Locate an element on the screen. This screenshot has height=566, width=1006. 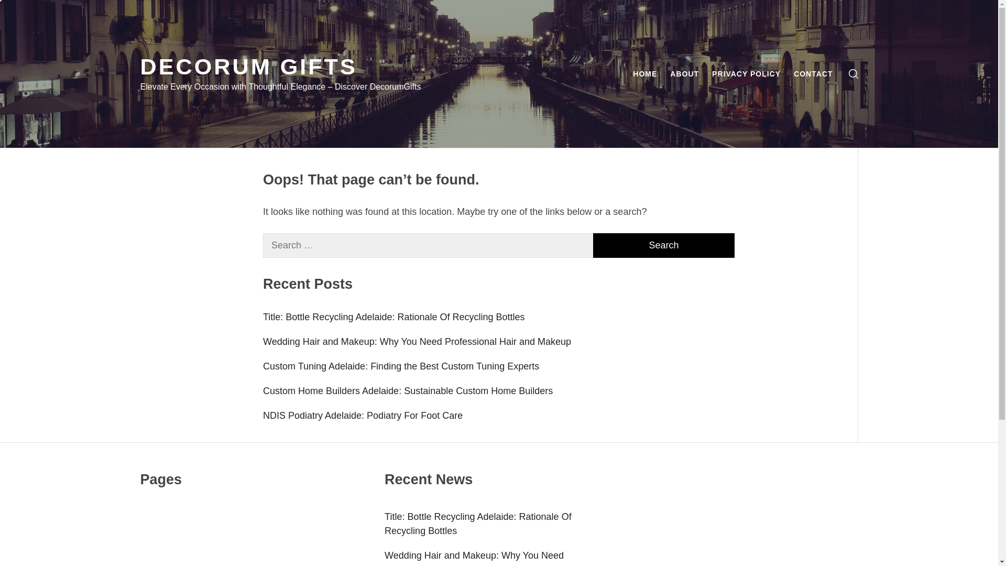
Search is located at coordinates (664, 245).